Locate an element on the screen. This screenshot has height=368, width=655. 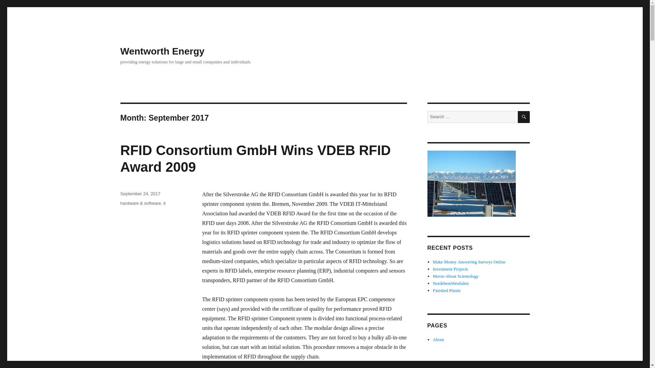
September 24, 2017 is located at coordinates (140, 194).